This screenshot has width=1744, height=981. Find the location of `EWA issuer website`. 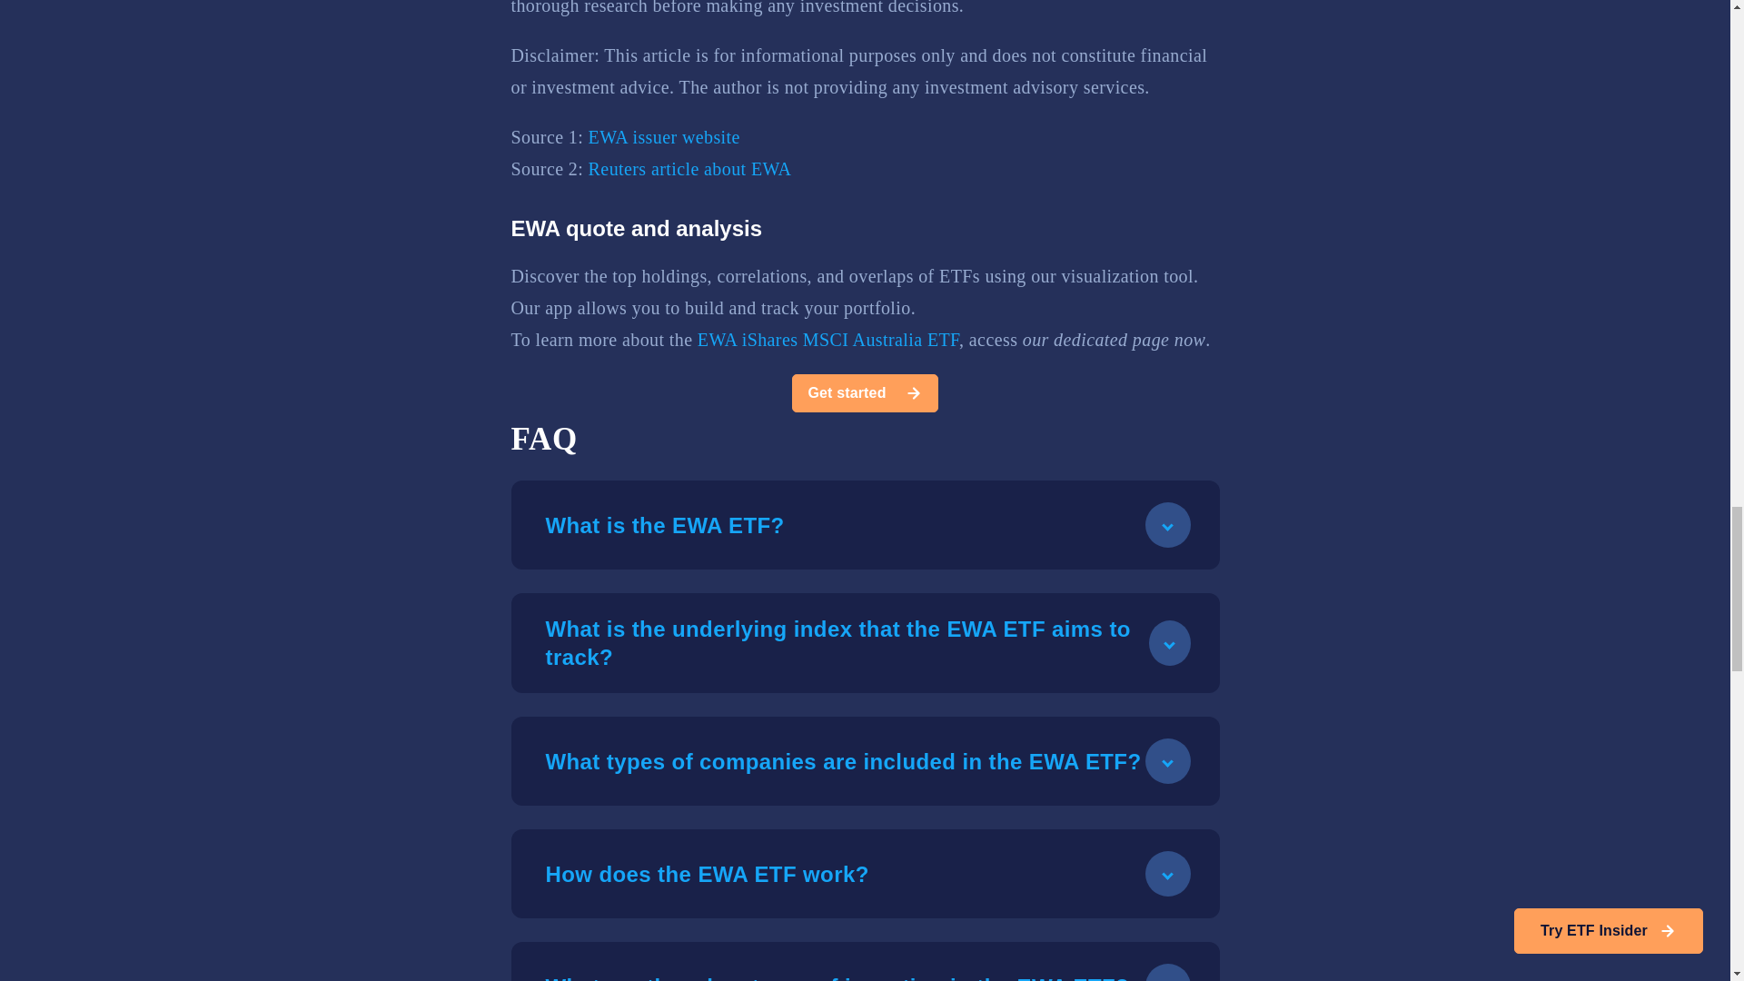

EWA issuer website is located at coordinates (664, 137).